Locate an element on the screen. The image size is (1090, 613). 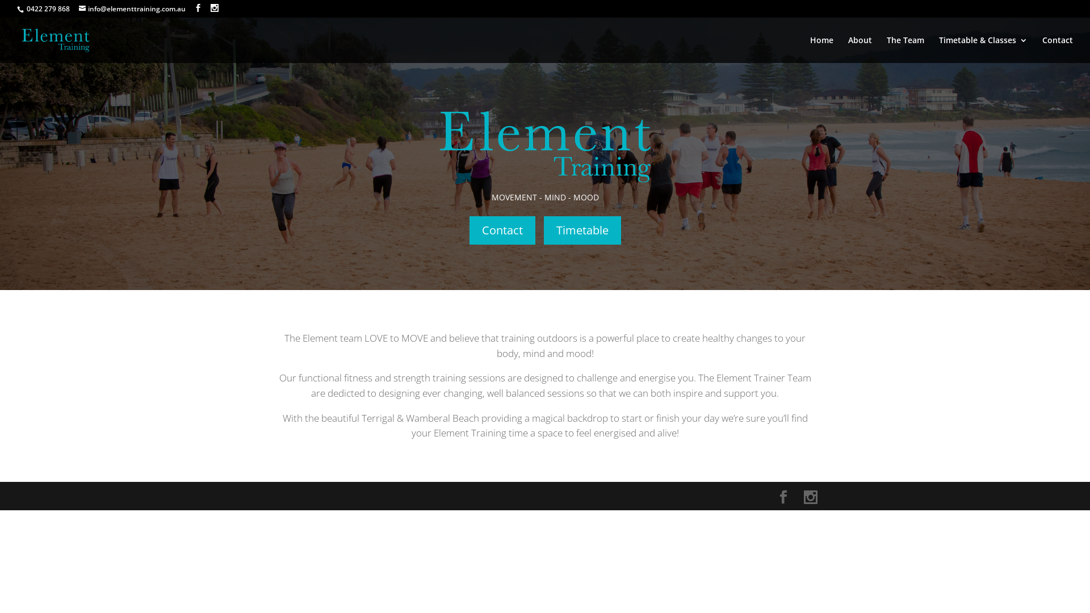
Contact is located at coordinates (1058, 50).